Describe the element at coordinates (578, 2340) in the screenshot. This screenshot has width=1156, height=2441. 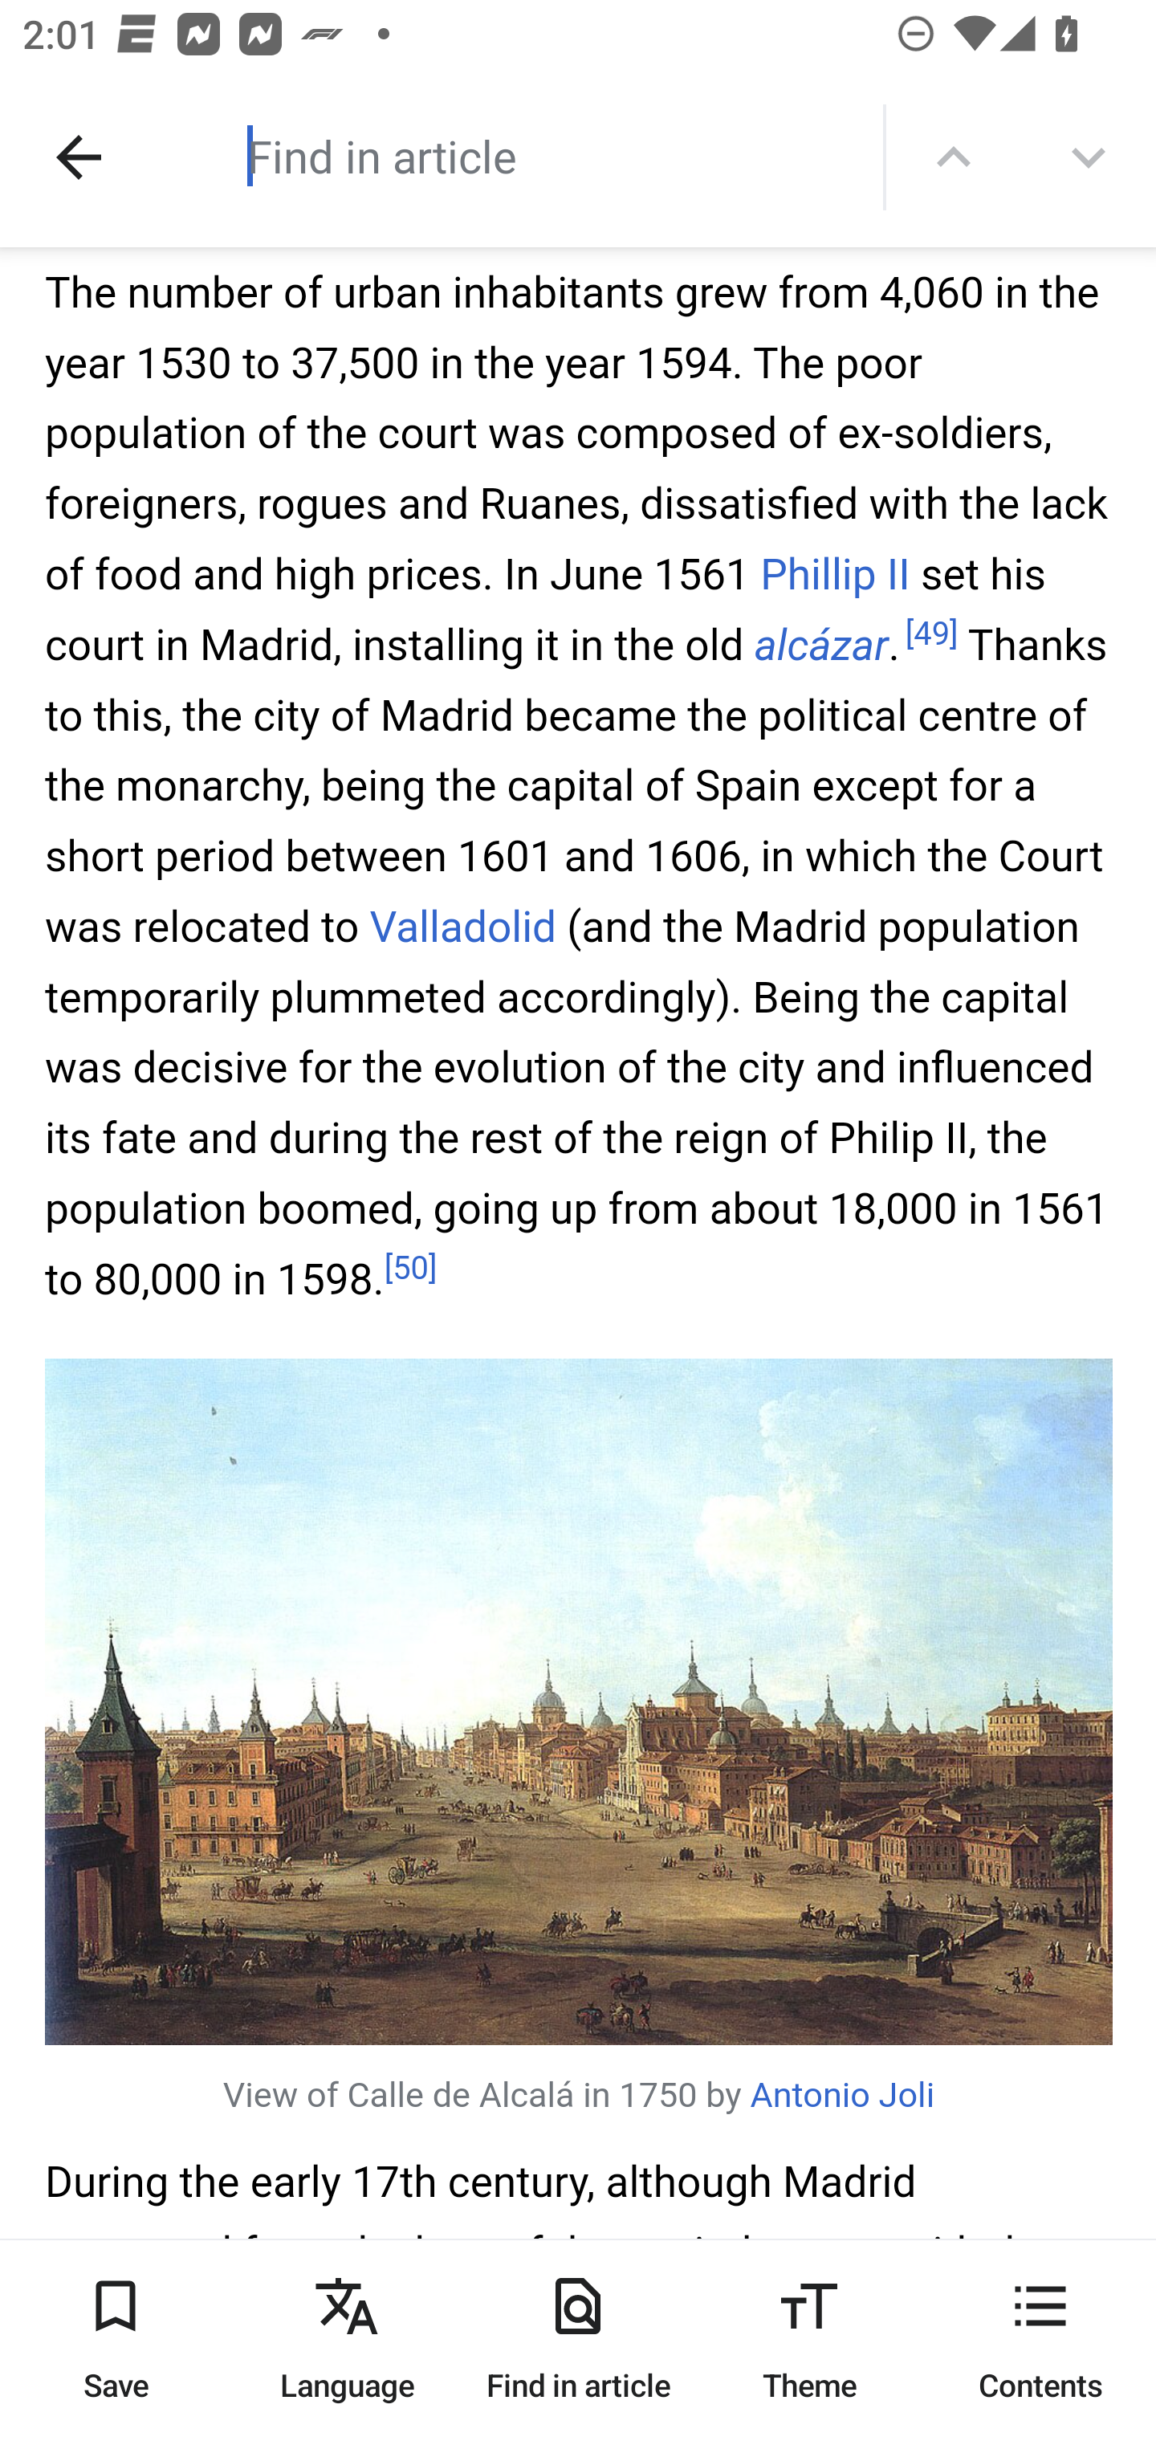
I see `Find in article` at that location.